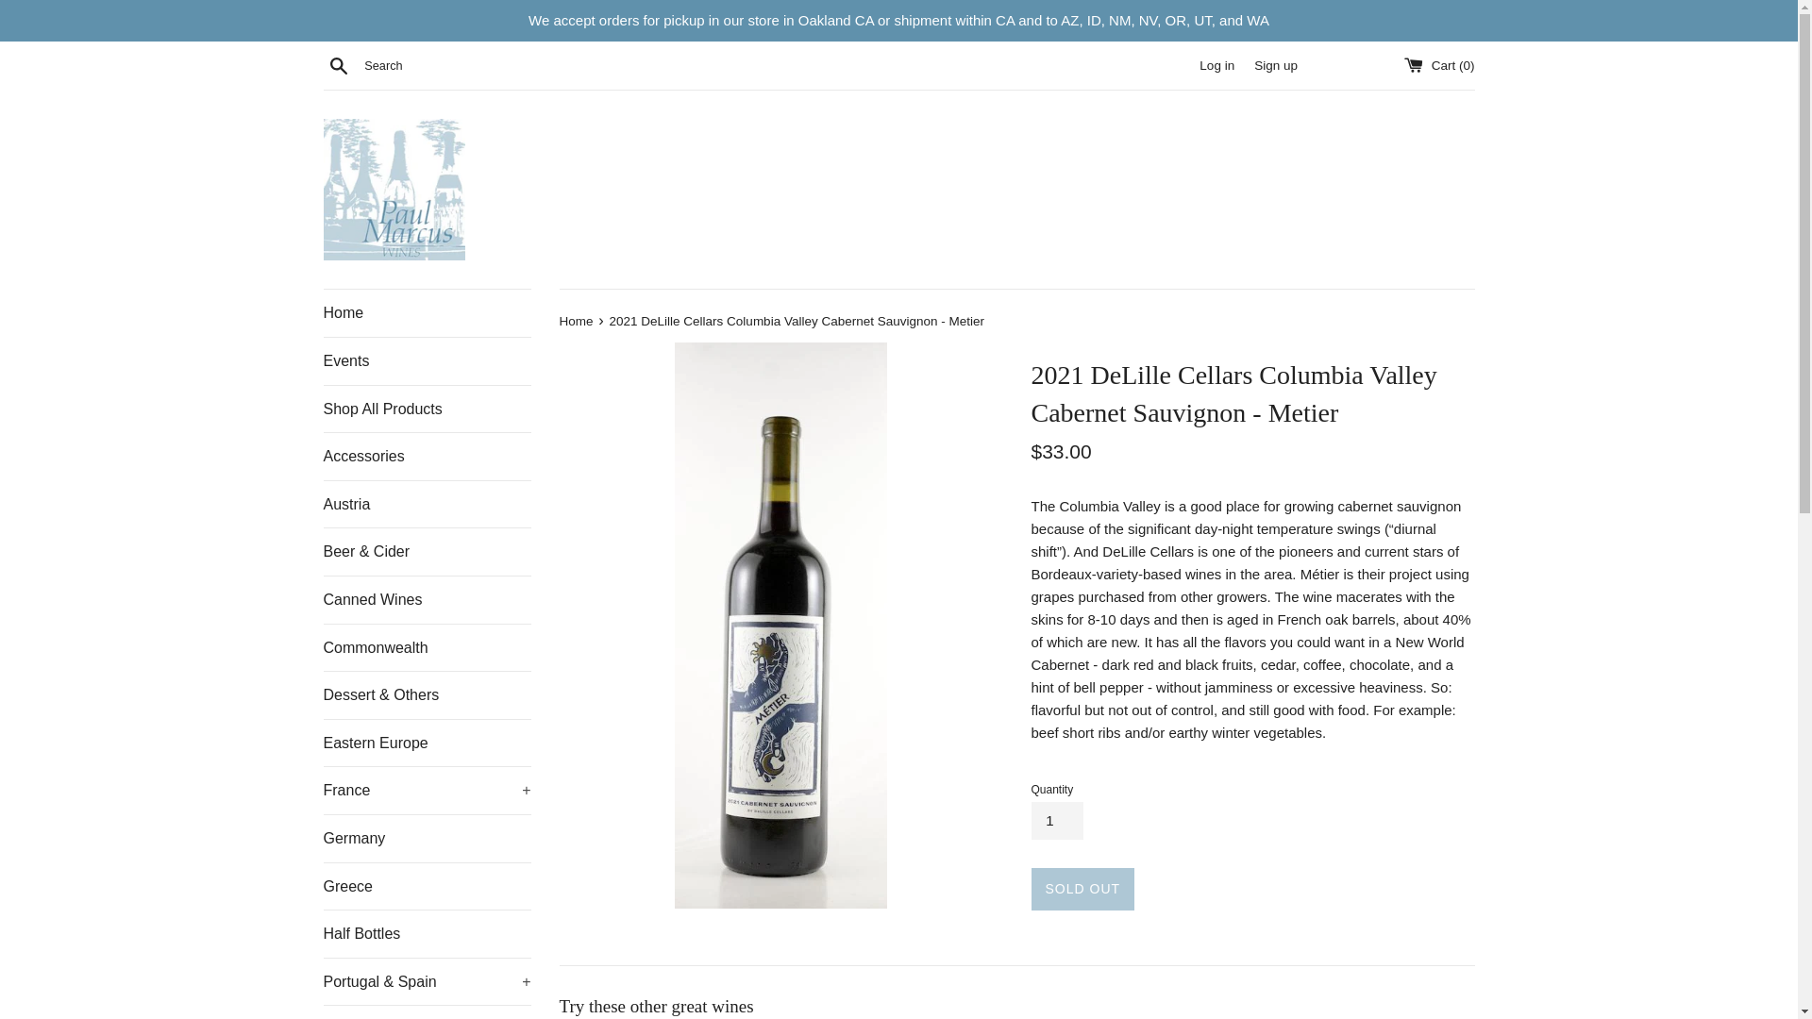  I want to click on Events, so click(427, 360).